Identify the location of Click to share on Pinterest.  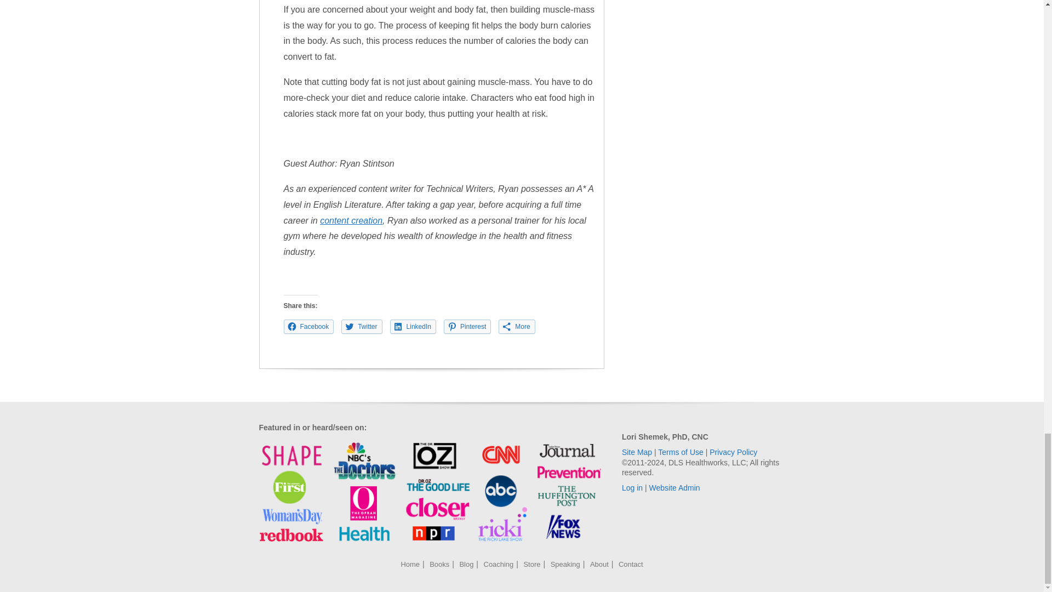
(467, 327).